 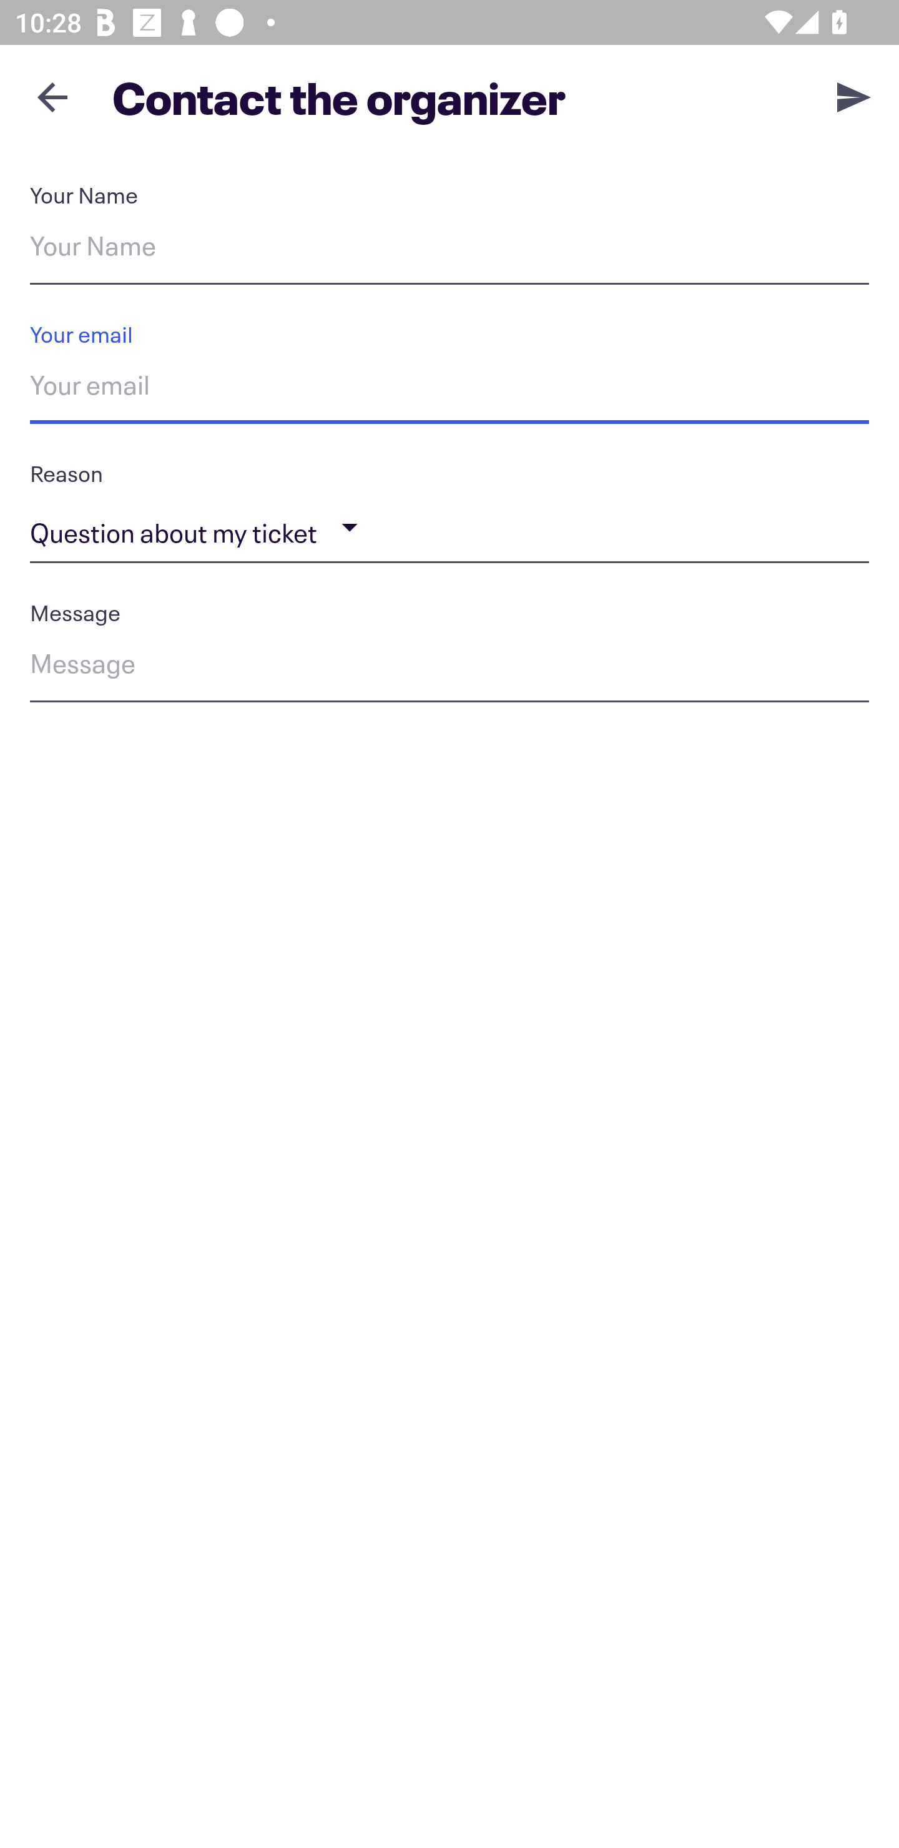 I want to click on Send, so click(x=854, y=96).